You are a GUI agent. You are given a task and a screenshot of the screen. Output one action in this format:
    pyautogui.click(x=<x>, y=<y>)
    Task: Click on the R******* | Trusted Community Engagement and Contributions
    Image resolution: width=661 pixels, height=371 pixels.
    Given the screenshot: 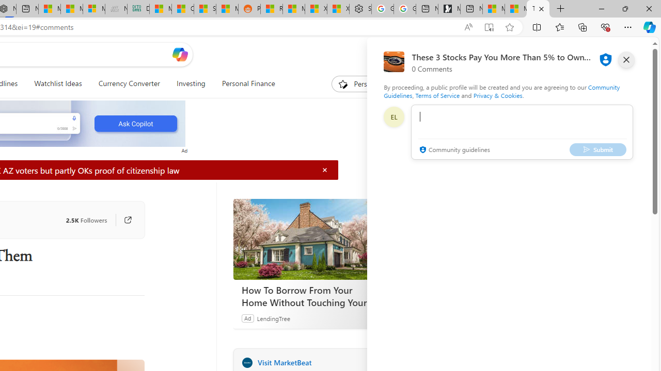 What is the action you would take?
    pyautogui.click(x=272, y=9)
    